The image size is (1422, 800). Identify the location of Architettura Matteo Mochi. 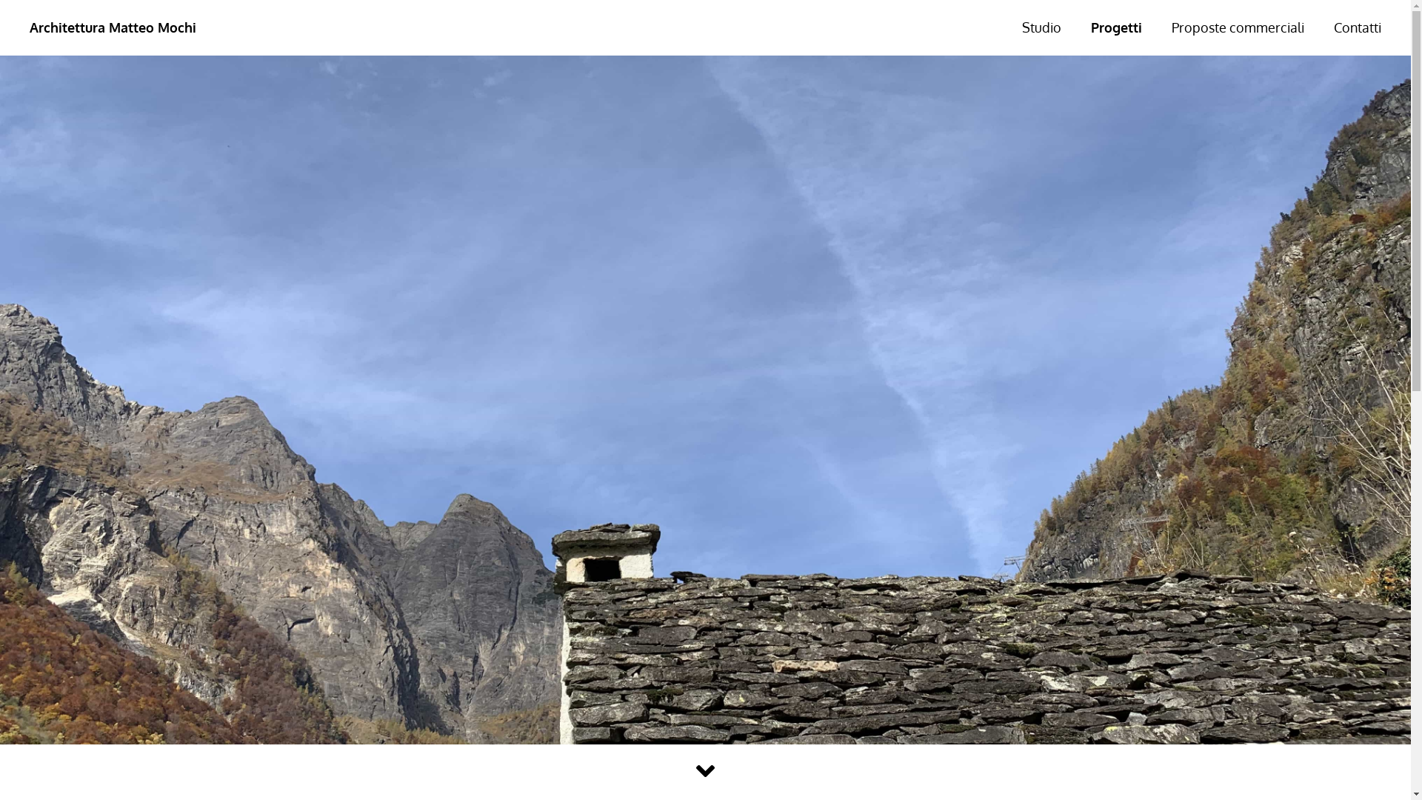
(302, 28).